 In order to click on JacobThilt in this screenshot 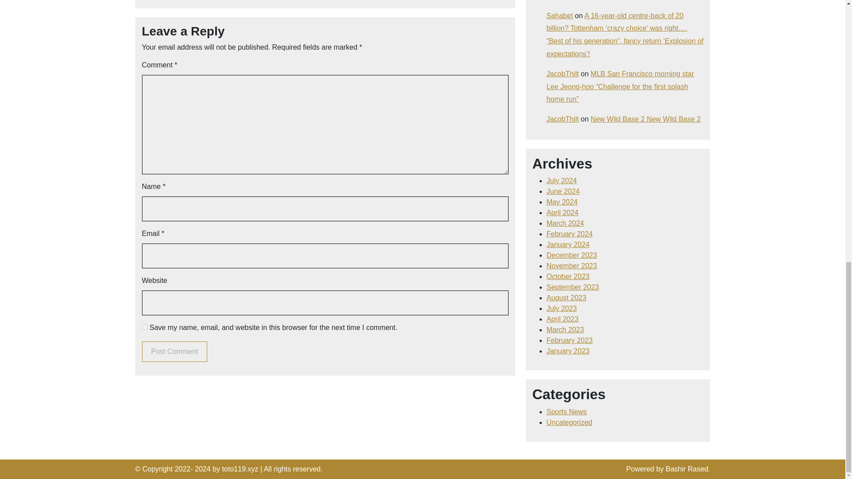, I will do `click(563, 119)`.